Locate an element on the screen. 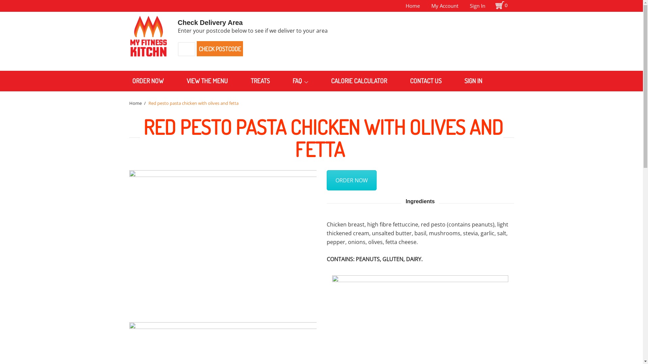 The height and width of the screenshot is (364, 648). SIGN IN is located at coordinates (473, 81).